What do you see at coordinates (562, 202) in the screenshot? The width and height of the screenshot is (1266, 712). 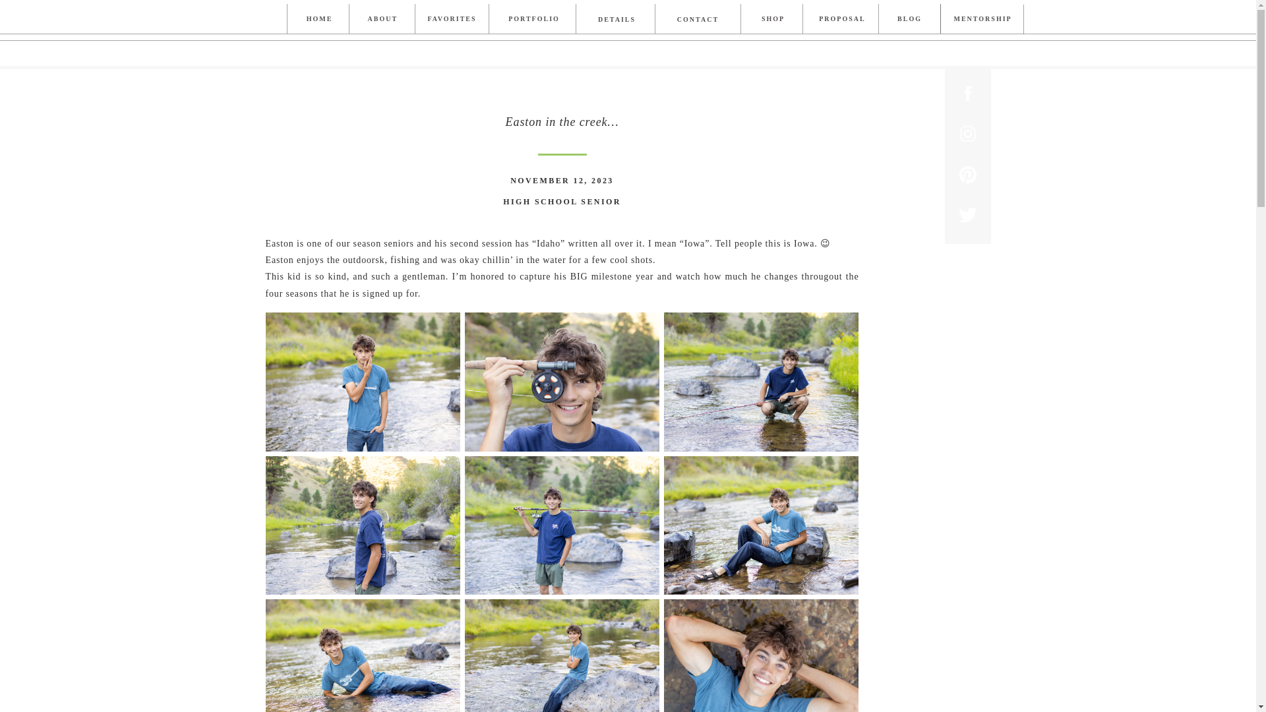 I see `HIGH SCHOOL SENIOR` at bounding box center [562, 202].